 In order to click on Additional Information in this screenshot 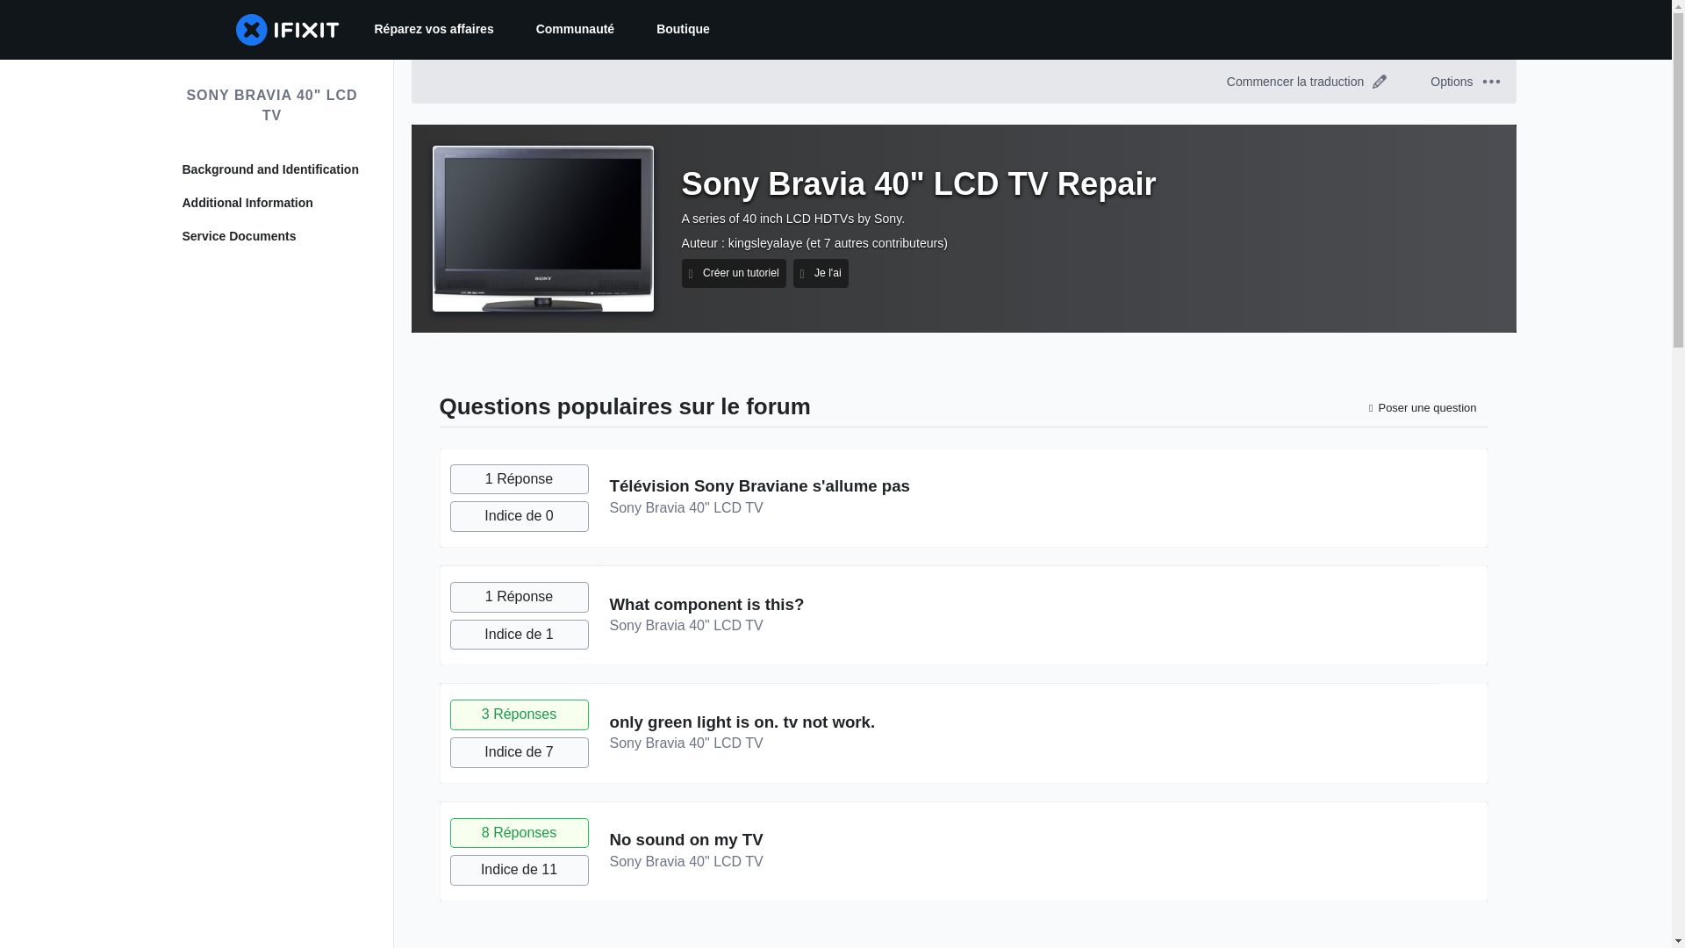, I will do `click(272, 204)`.